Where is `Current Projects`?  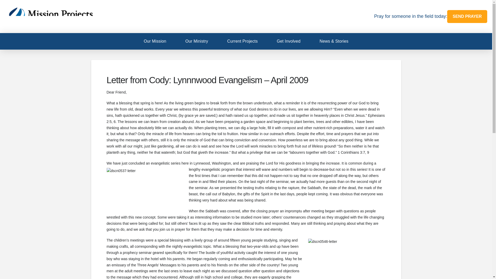
Current Projects is located at coordinates (242, 41).